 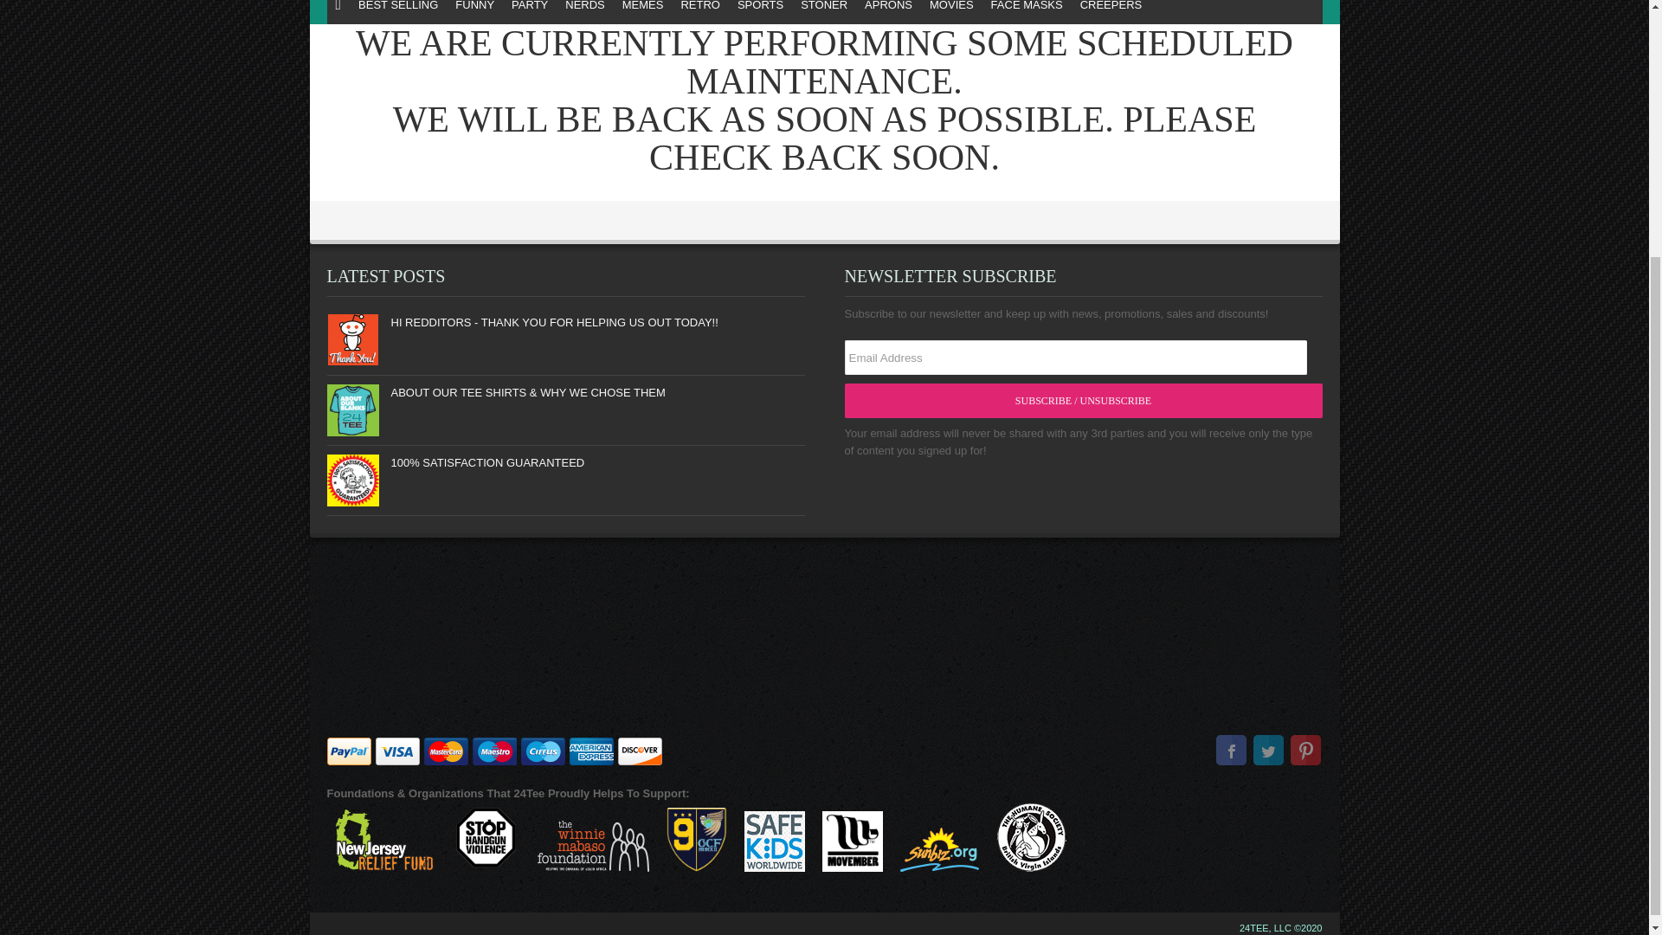 I want to click on NERDS, so click(x=585, y=12).